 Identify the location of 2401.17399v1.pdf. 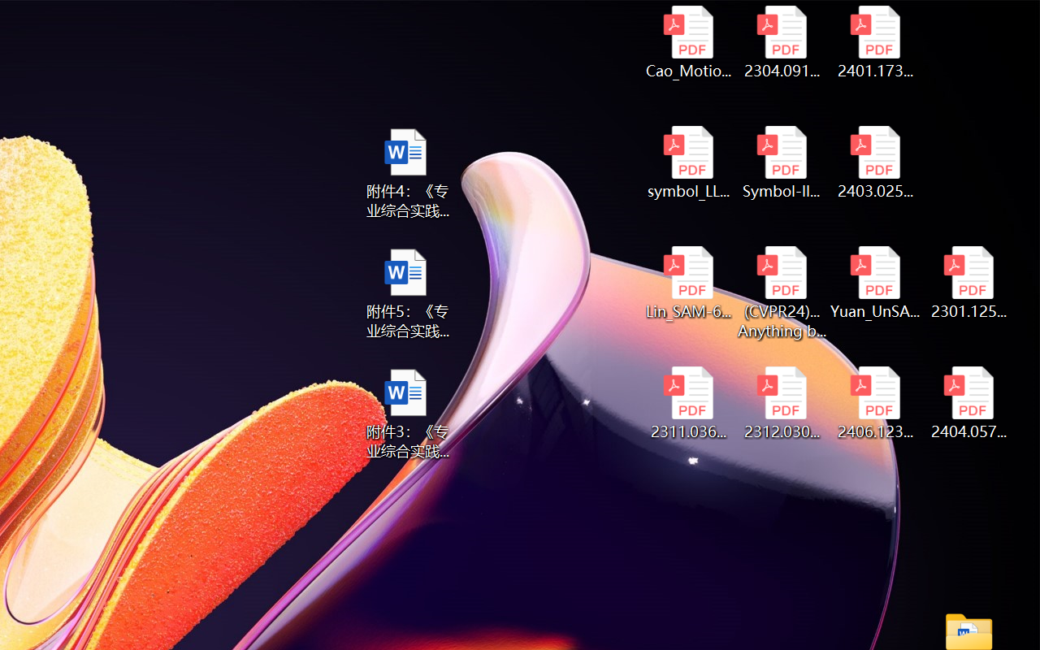
(876, 42).